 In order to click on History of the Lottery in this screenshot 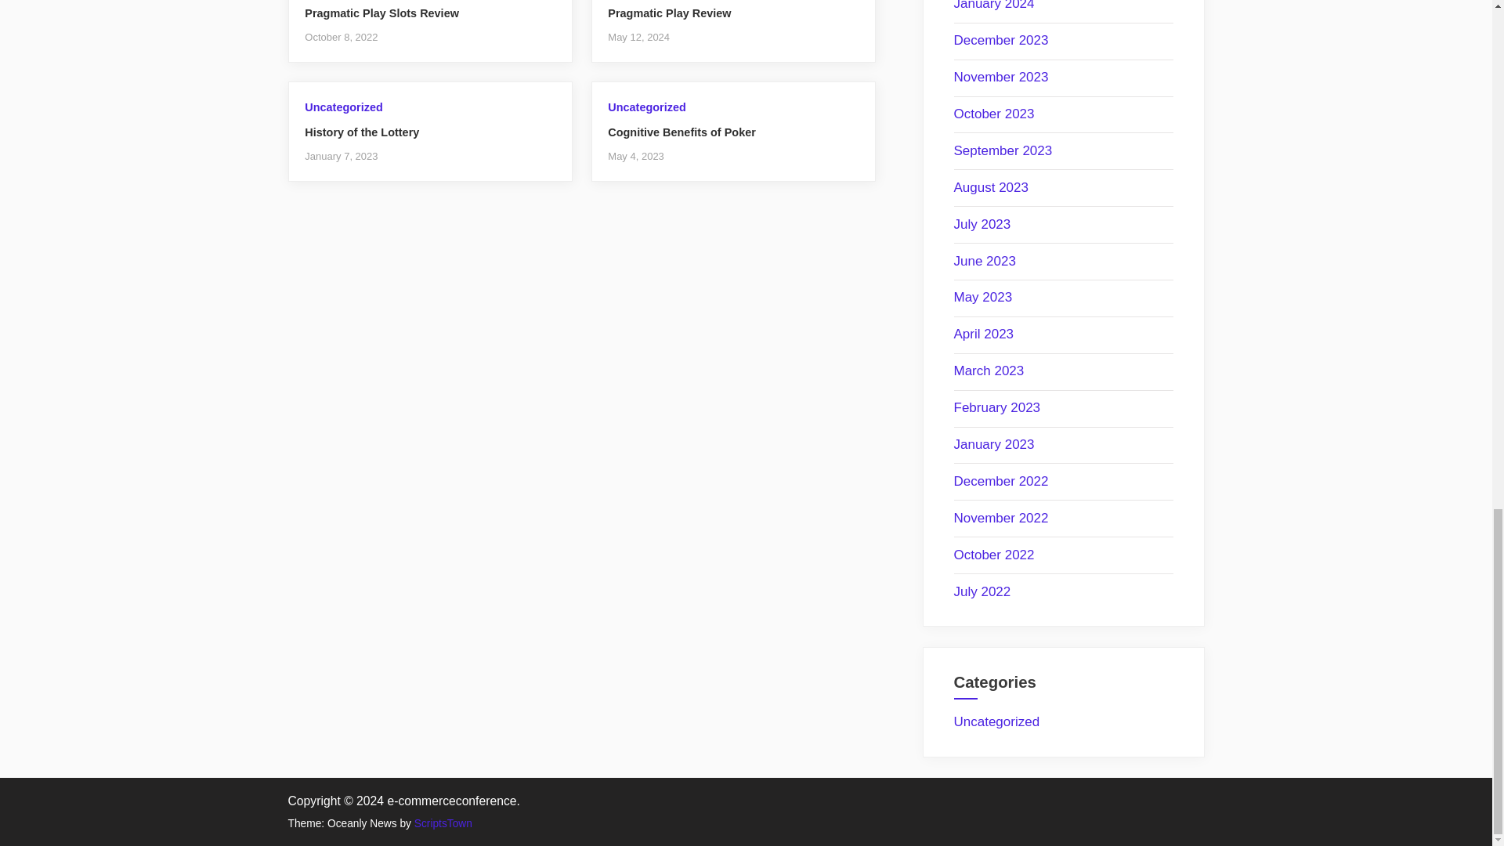, I will do `click(362, 132)`.